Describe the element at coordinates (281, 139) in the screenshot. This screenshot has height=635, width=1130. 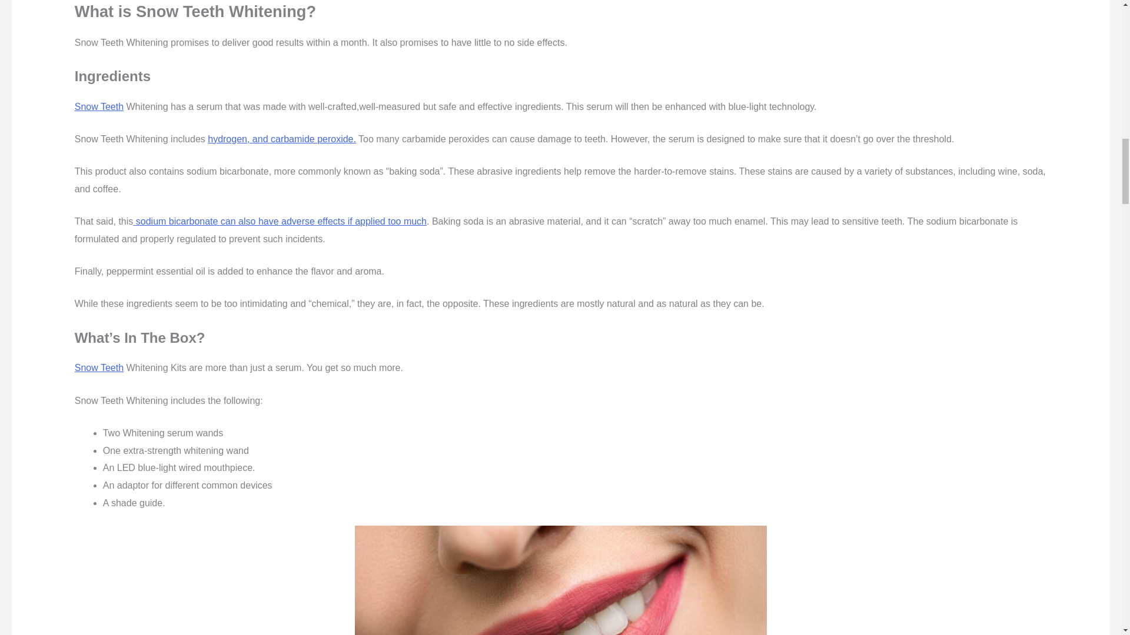
I see `hydrogen, and carbamide peroxide.` at that location.